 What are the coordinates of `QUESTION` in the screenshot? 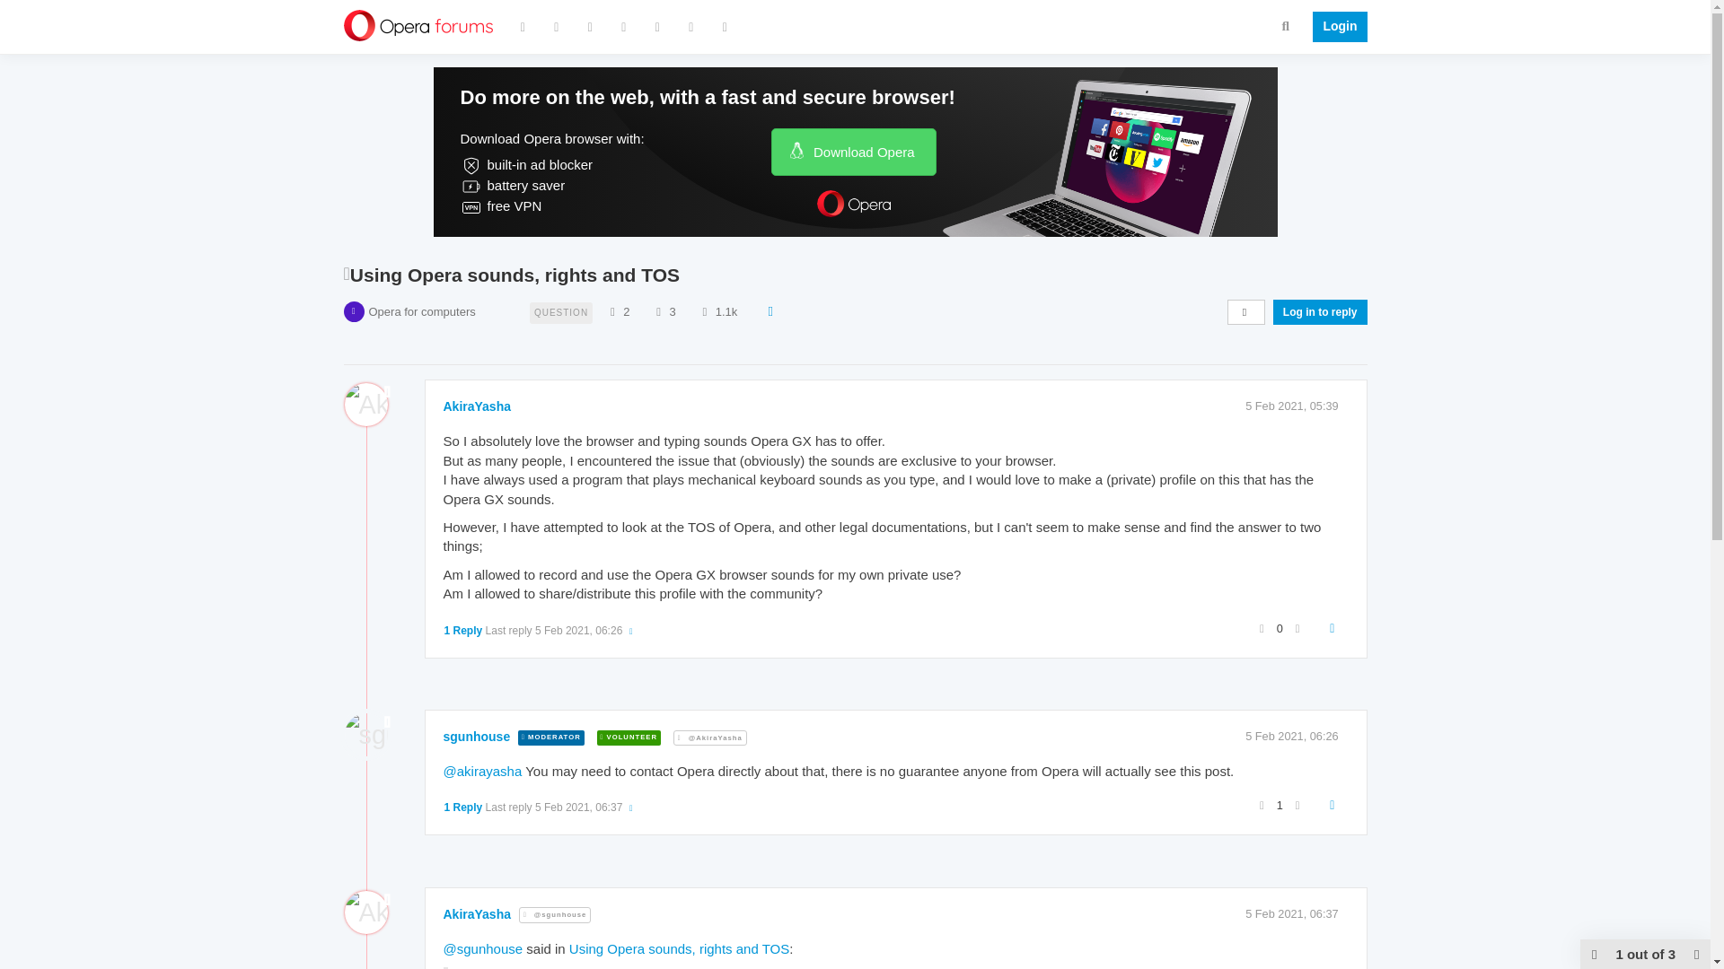 It's located at (560, 310).